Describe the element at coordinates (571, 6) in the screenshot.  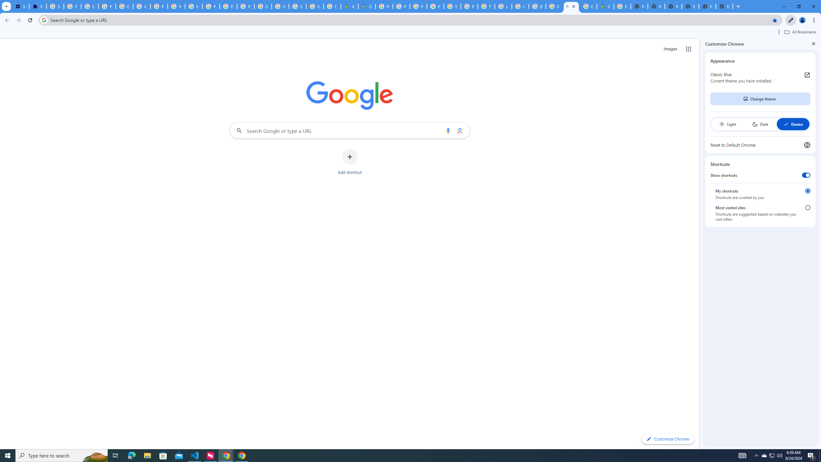
I see `New Tab` at that location.